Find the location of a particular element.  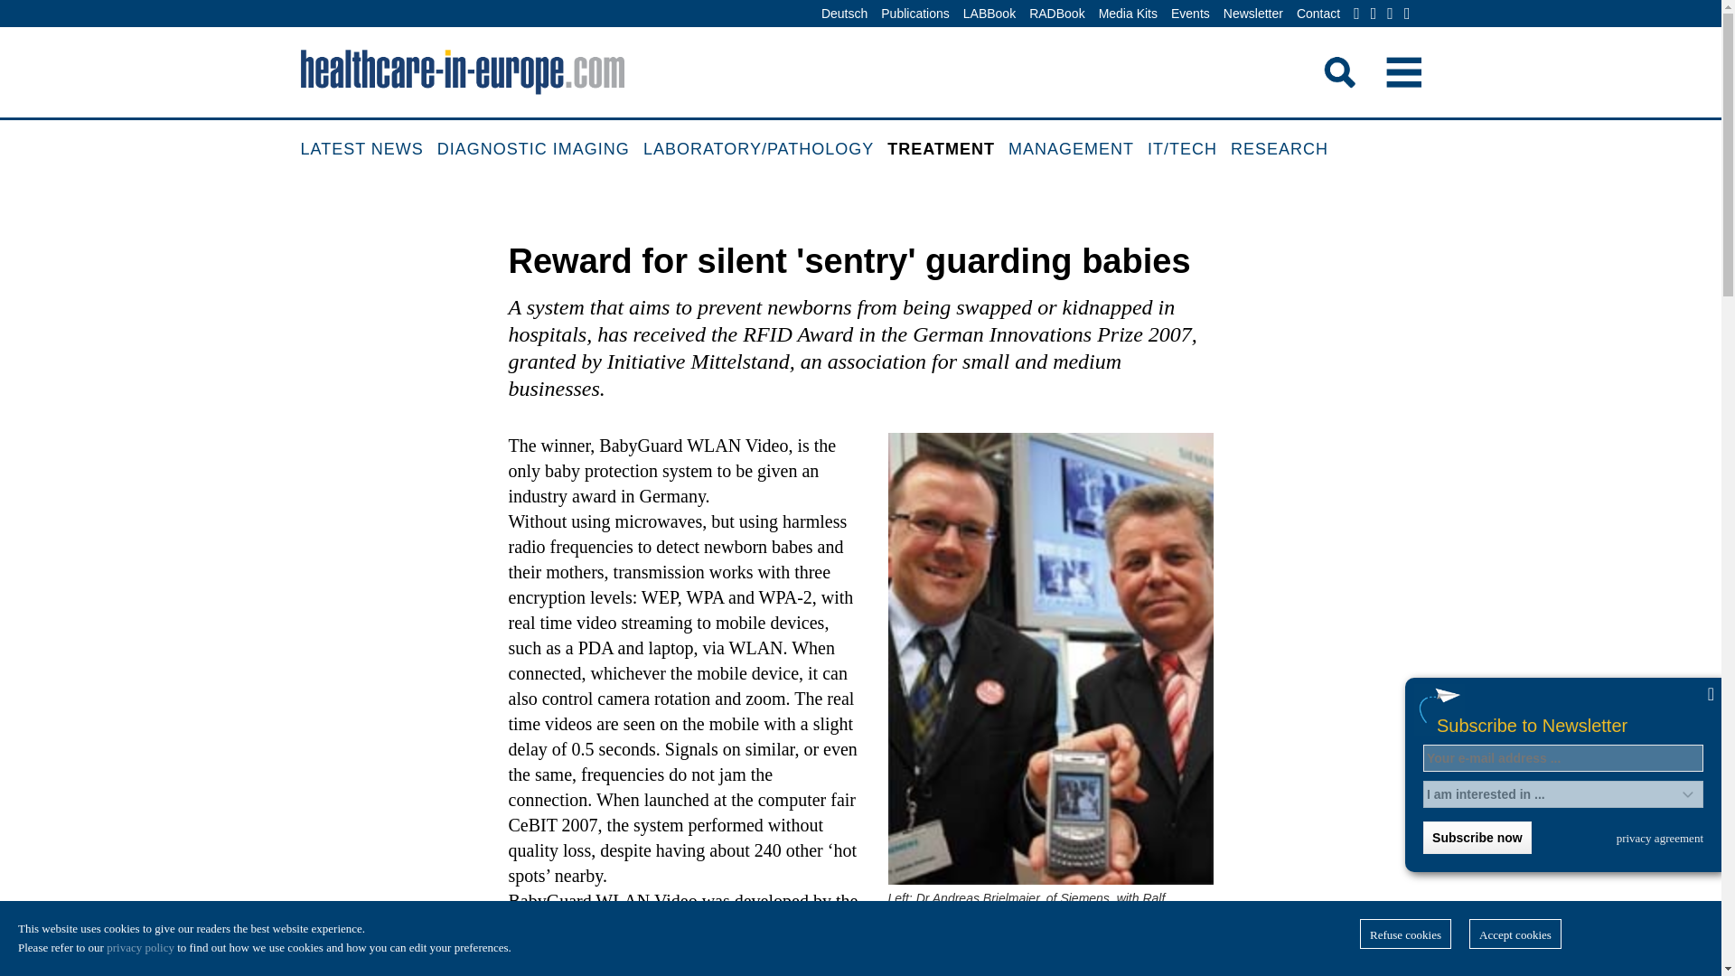

DIAGNOSTIC IMAGING is located at coordinates (540, 150).